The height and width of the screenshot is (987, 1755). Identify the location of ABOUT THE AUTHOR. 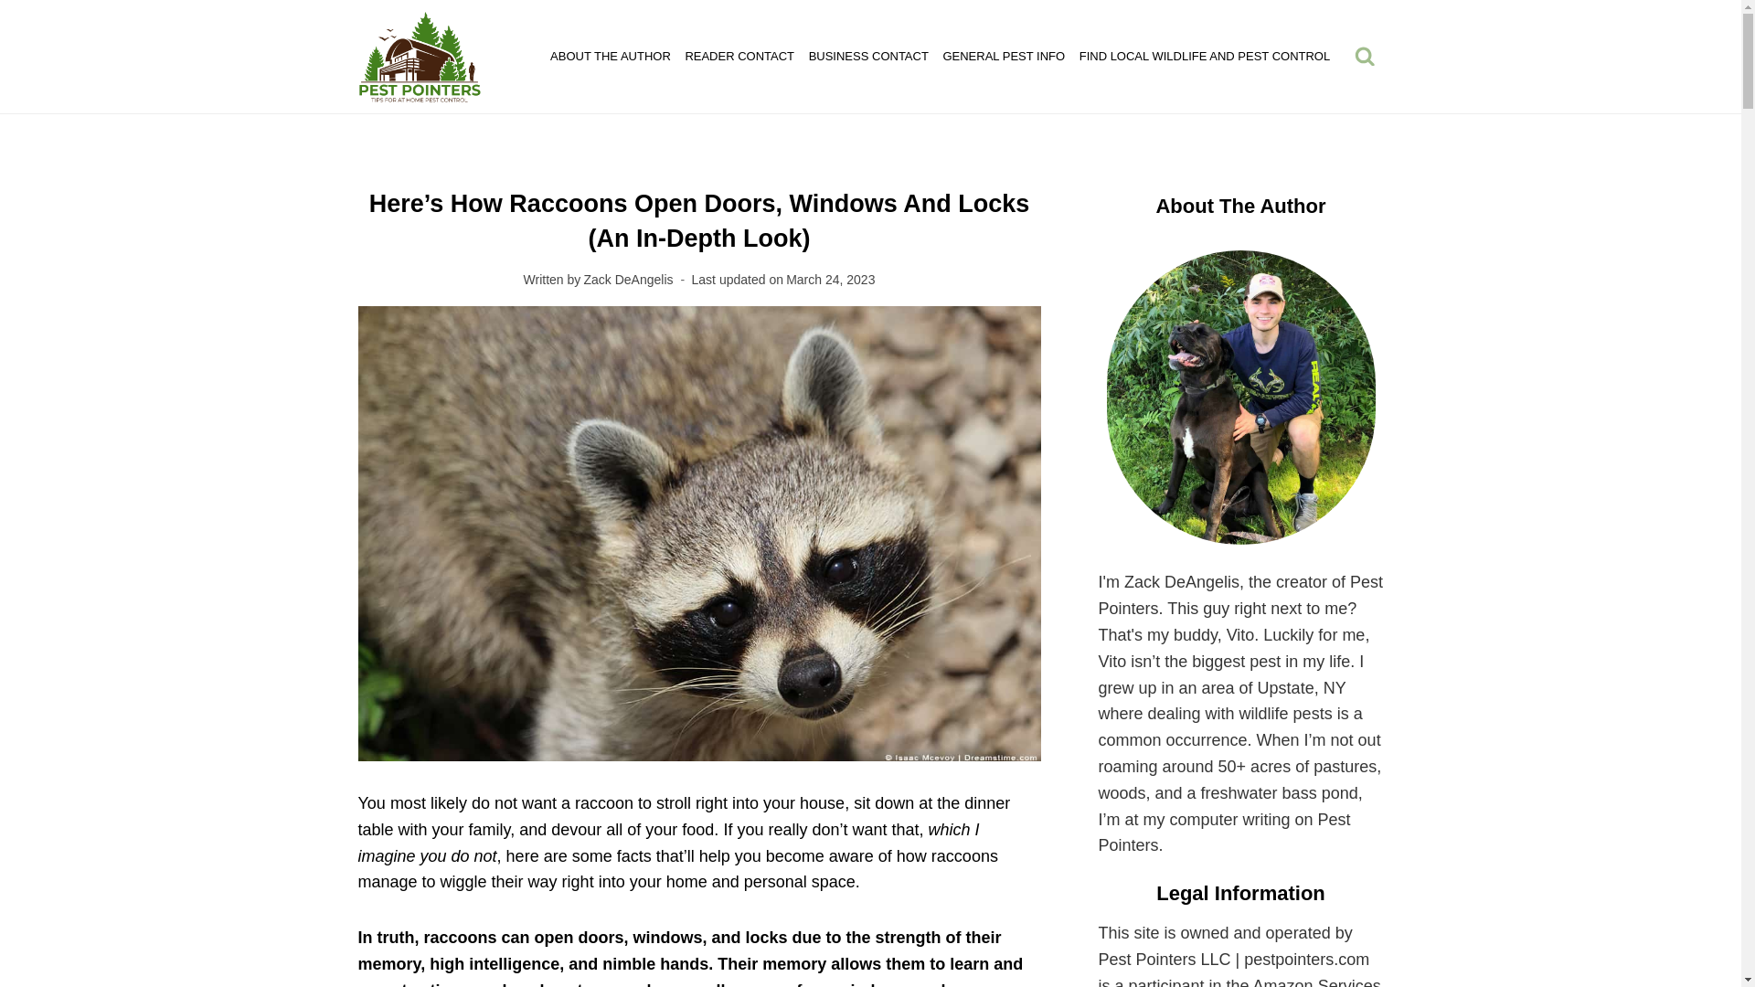
(610, 56).